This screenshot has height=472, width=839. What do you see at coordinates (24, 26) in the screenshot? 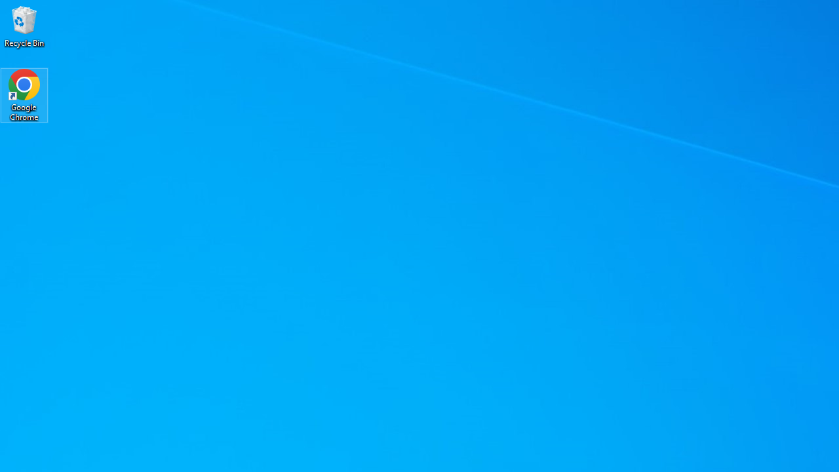
I see `Recycle Bin` at bounding box center [24, 26].